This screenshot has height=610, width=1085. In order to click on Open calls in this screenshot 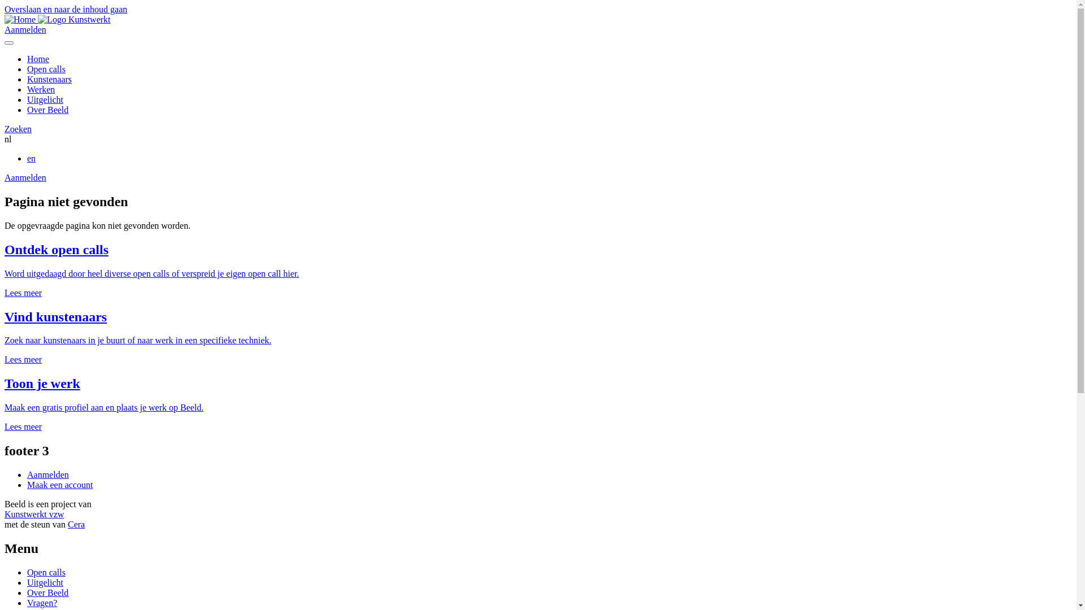, I will do `click(46, 69)`.